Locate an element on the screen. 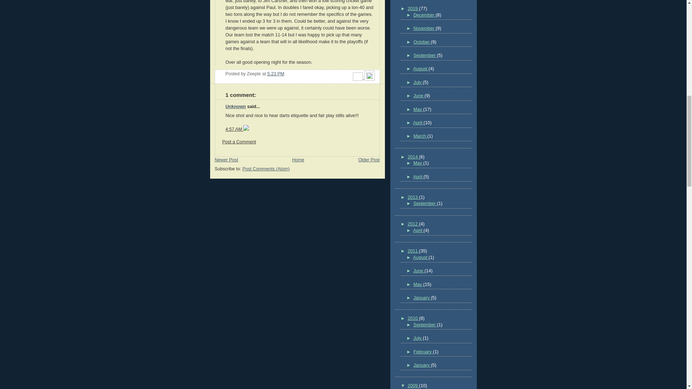 The height and width of the screenshot is (389, 692). Unknown is located at coordinates (236, 107).